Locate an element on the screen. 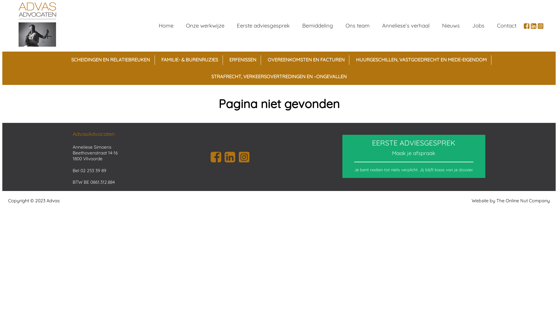 This screenshot has height=313, width=558. Instagram is located at coordinates (244, 157).